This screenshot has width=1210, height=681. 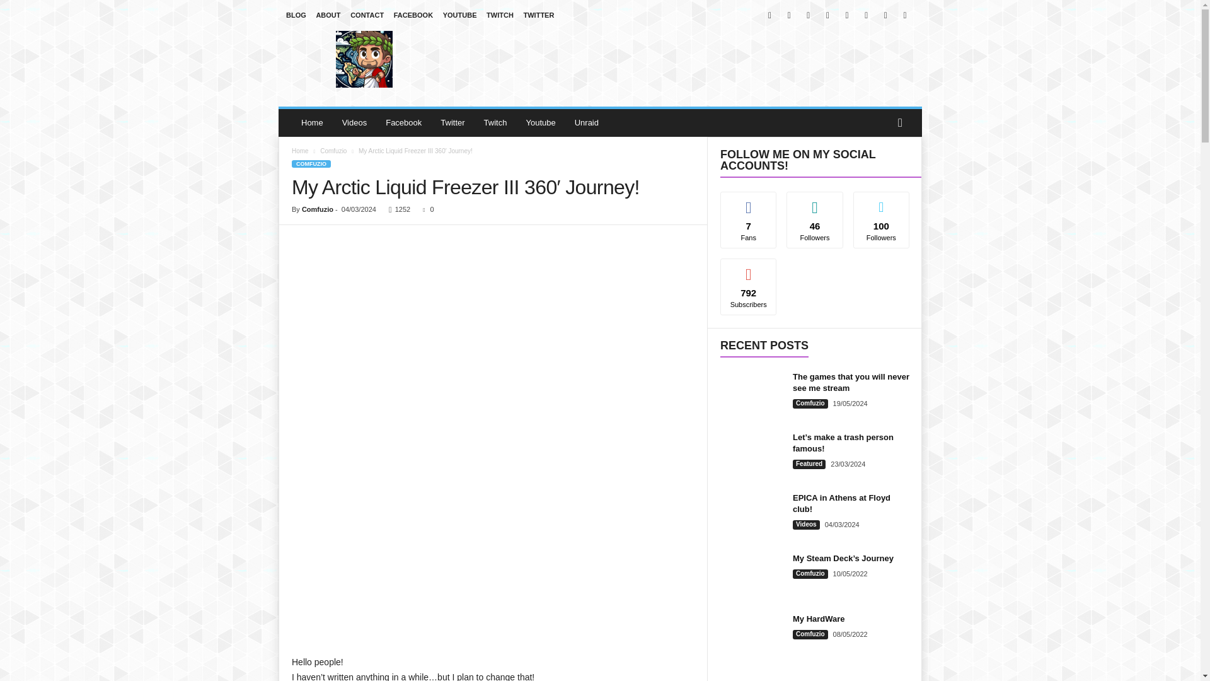 What do you see at coordinates (538, 15) in the screenshot?
I see `TWITTER` at bounding box center [538, 15].